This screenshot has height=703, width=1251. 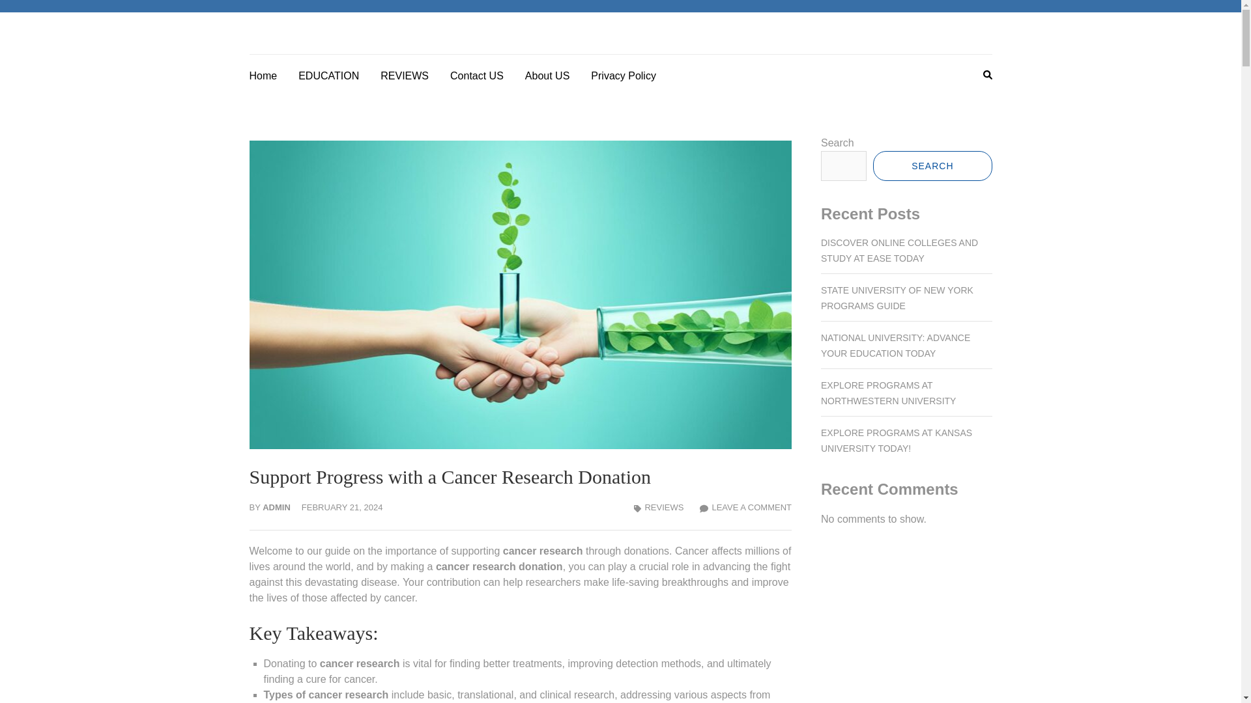 I want to click on About US, so click(x=547, y=74).